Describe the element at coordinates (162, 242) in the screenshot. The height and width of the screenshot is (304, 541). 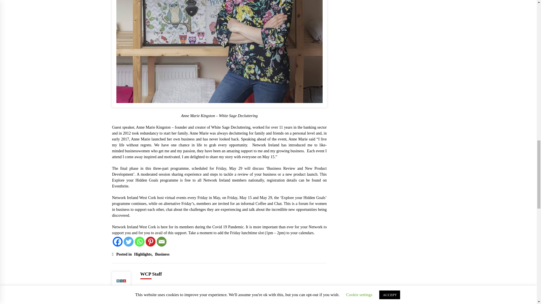
I see `Email` at that location.